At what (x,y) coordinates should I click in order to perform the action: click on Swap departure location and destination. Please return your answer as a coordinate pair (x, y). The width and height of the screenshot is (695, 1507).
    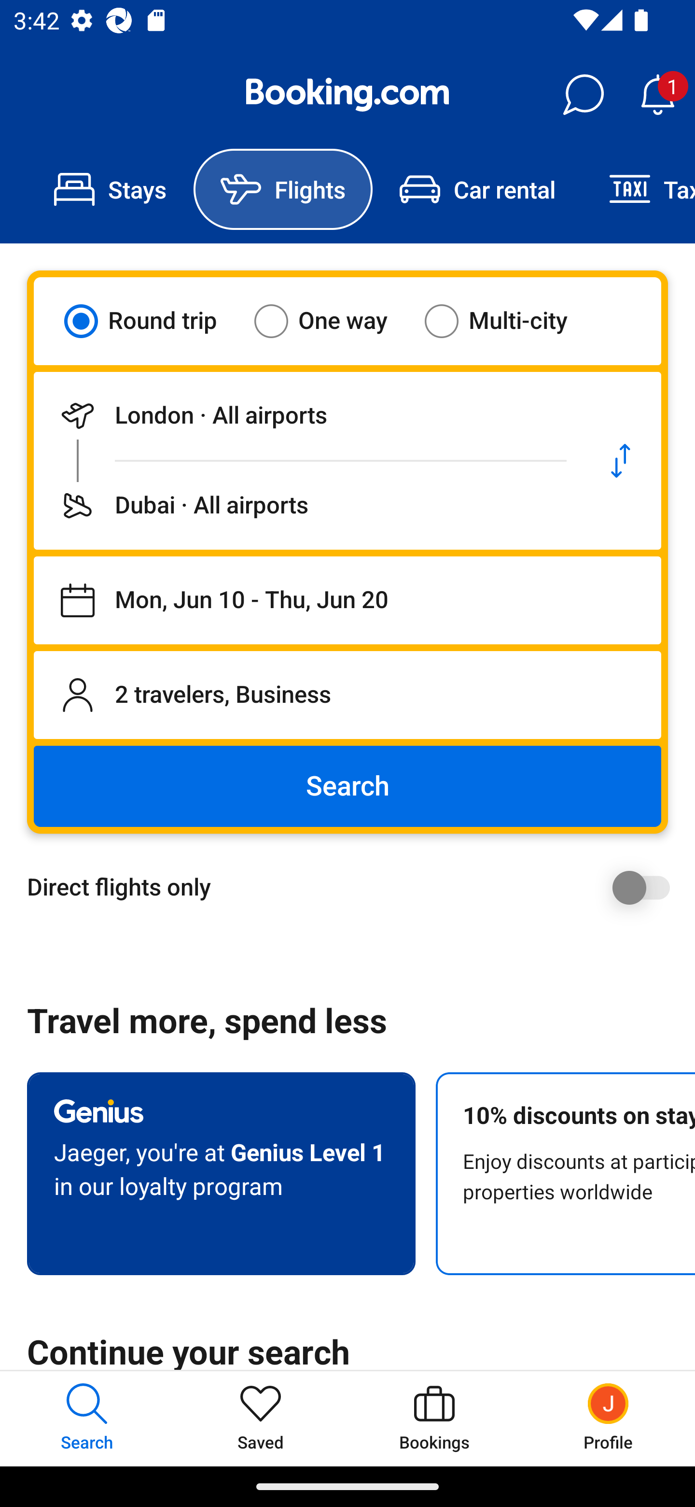
    Looking at the image, I should click on (621, 461).